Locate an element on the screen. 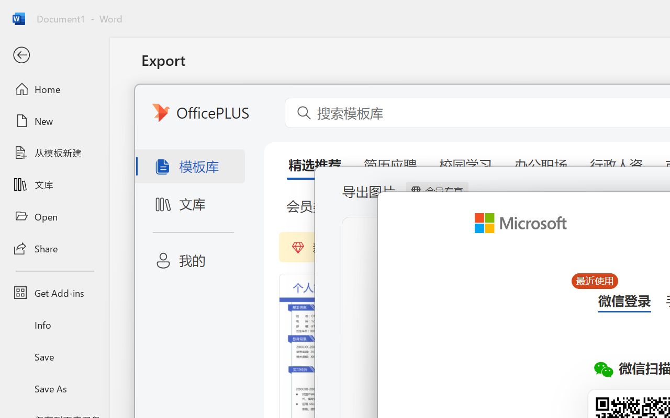 The width and height of the screenshot is (670, 418). Save As is located at coordinates (54, 388).